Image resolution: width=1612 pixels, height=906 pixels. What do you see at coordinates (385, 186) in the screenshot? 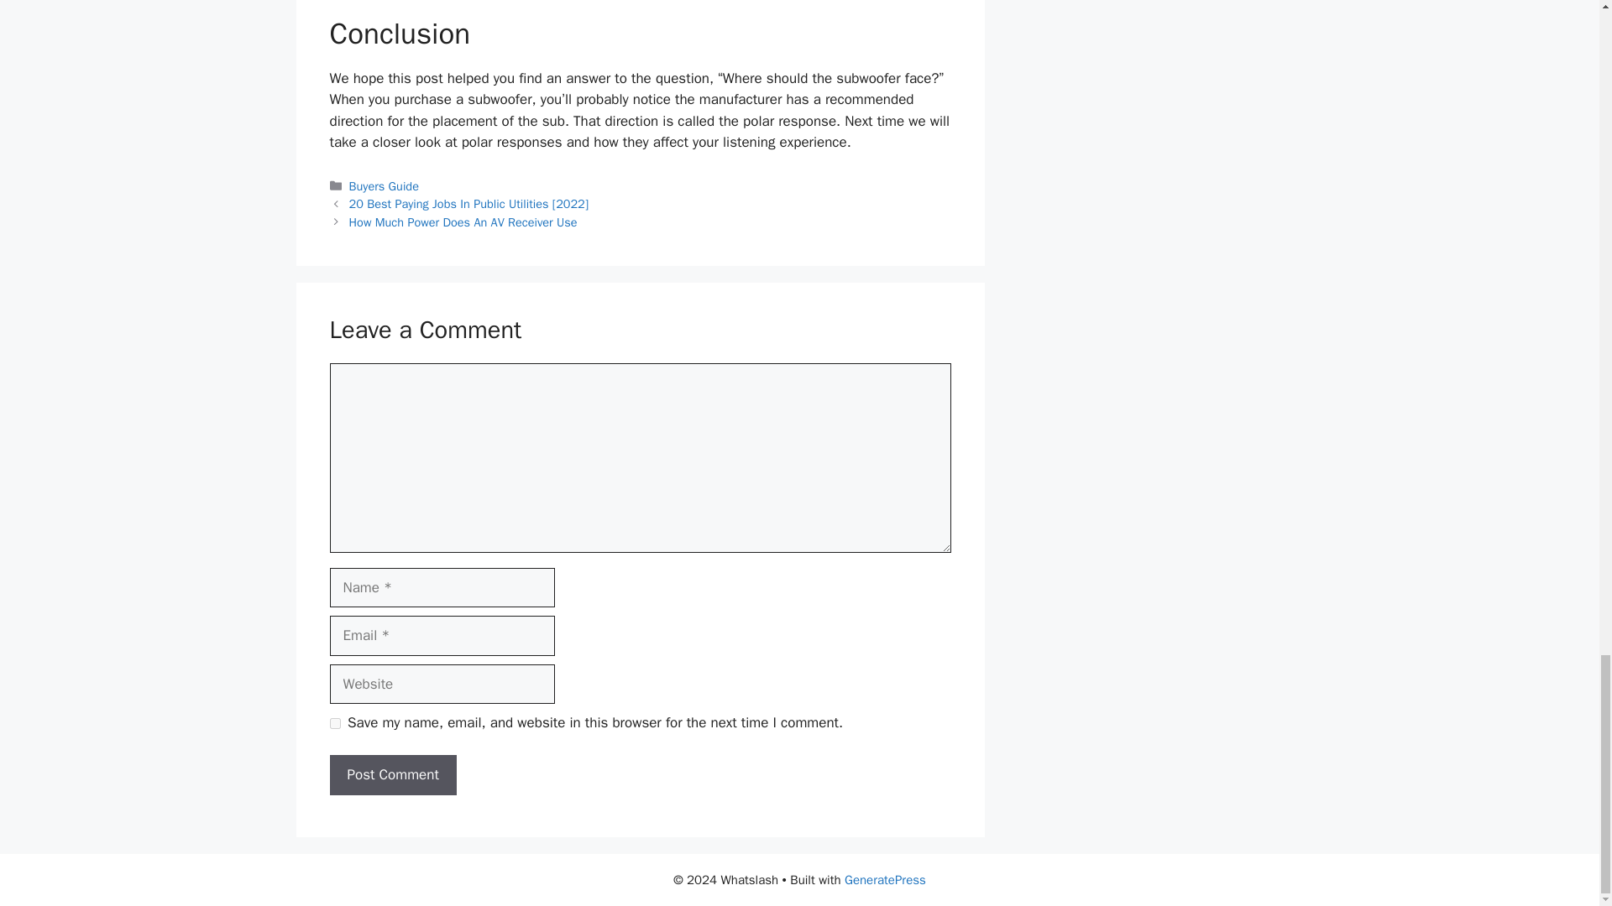
I see `Buyers Guide` at bounding box center [385, 186].